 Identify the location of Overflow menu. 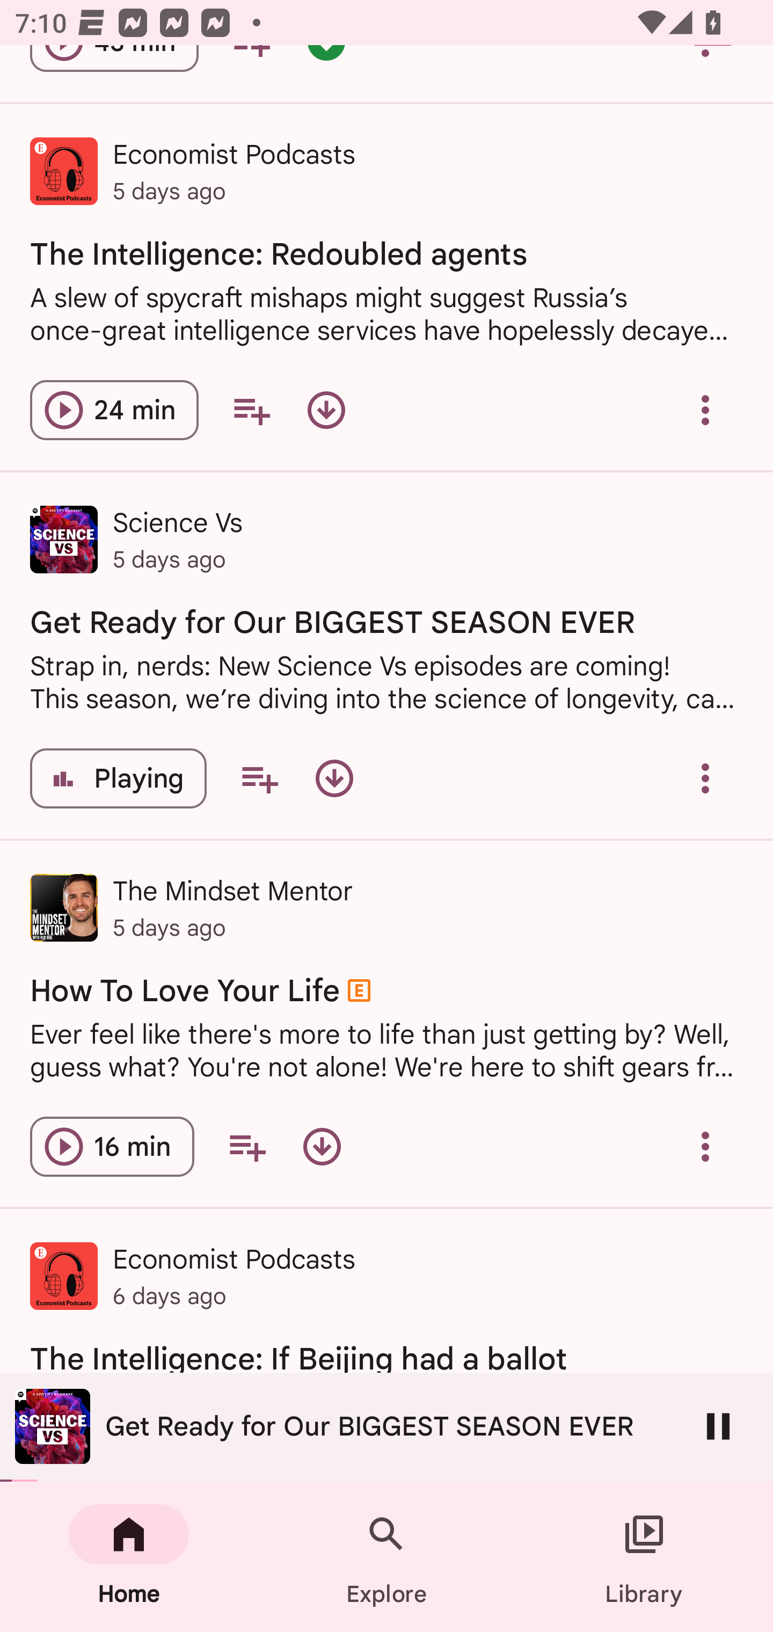
(705, 1147).